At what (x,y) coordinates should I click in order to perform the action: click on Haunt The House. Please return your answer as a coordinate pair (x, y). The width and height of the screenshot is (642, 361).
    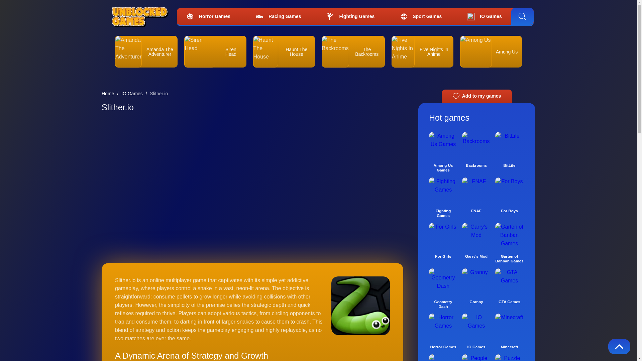
    Looking at the image, I should click on (296, 51).